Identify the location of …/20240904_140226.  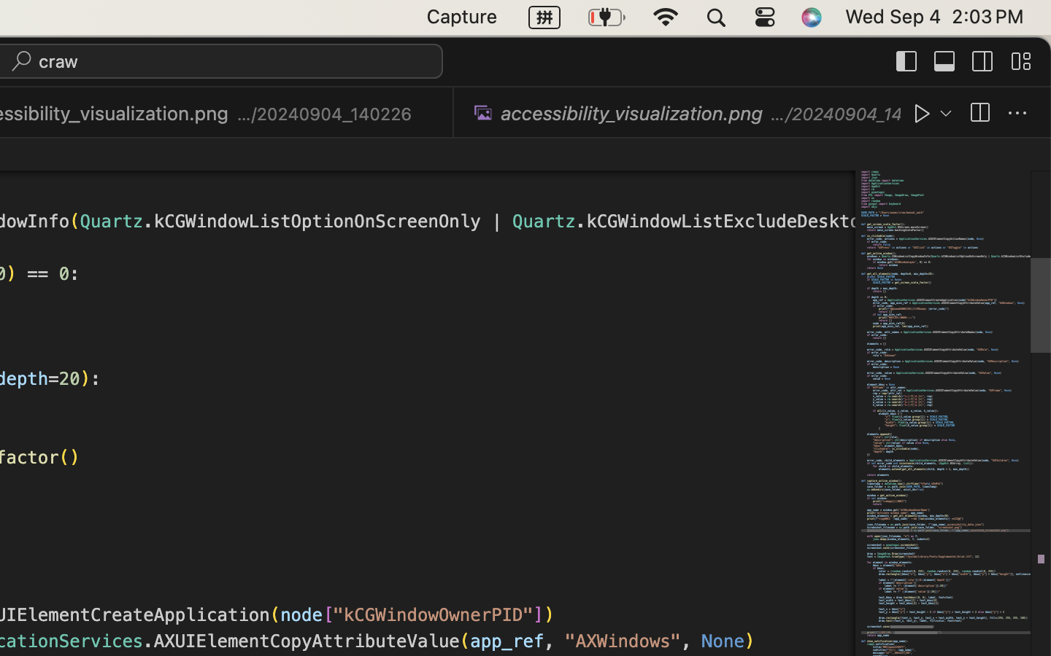
(325, 114).